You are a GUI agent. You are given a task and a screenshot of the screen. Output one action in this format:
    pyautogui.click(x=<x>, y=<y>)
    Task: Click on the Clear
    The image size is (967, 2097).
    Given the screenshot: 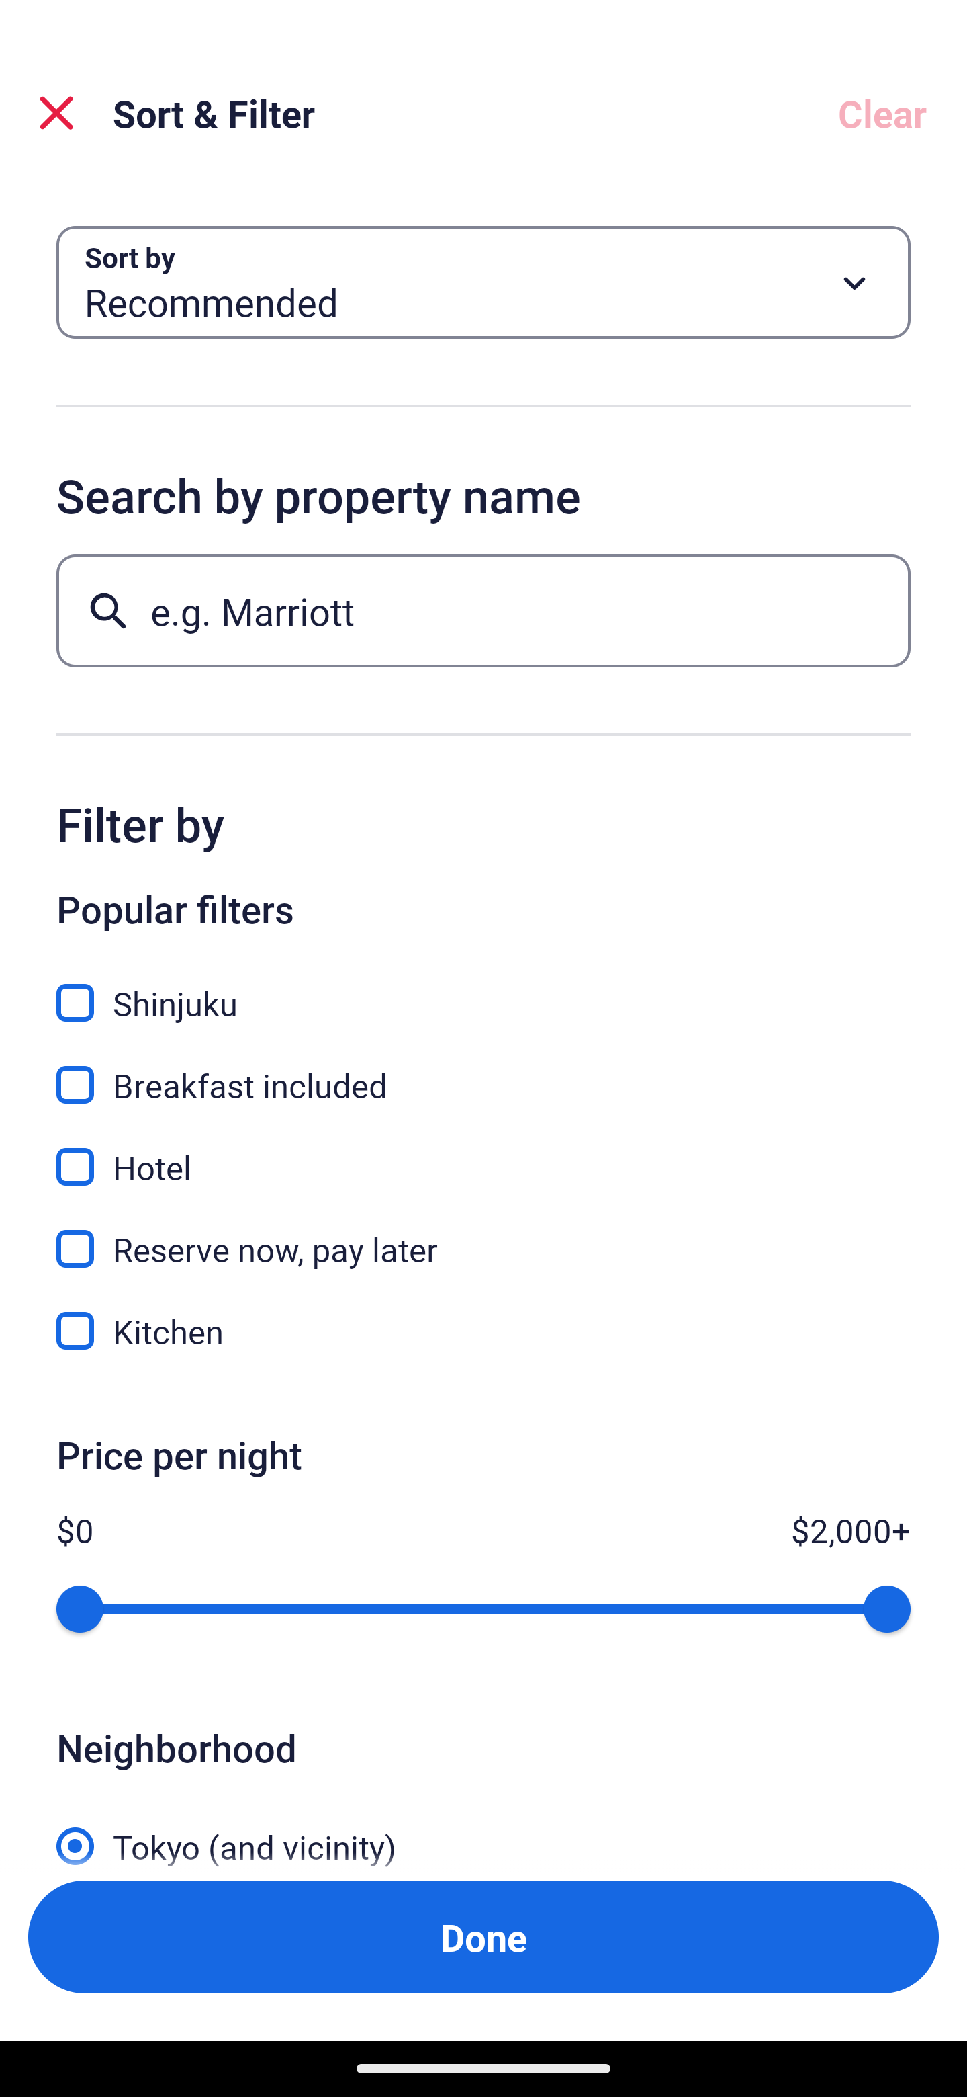 What is the action you would take?
    pyautogui.click(x=882, y=113)
    